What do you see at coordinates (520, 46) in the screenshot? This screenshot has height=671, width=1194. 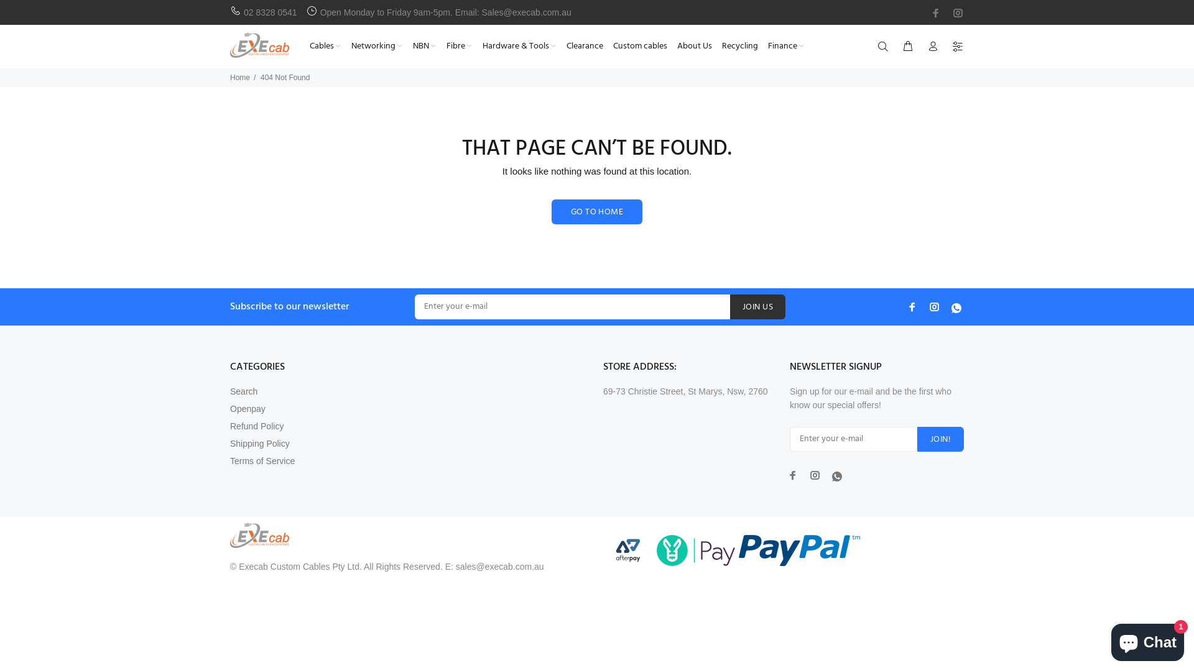 I see `Hardware & Tools` at bounding box center [520, 46].